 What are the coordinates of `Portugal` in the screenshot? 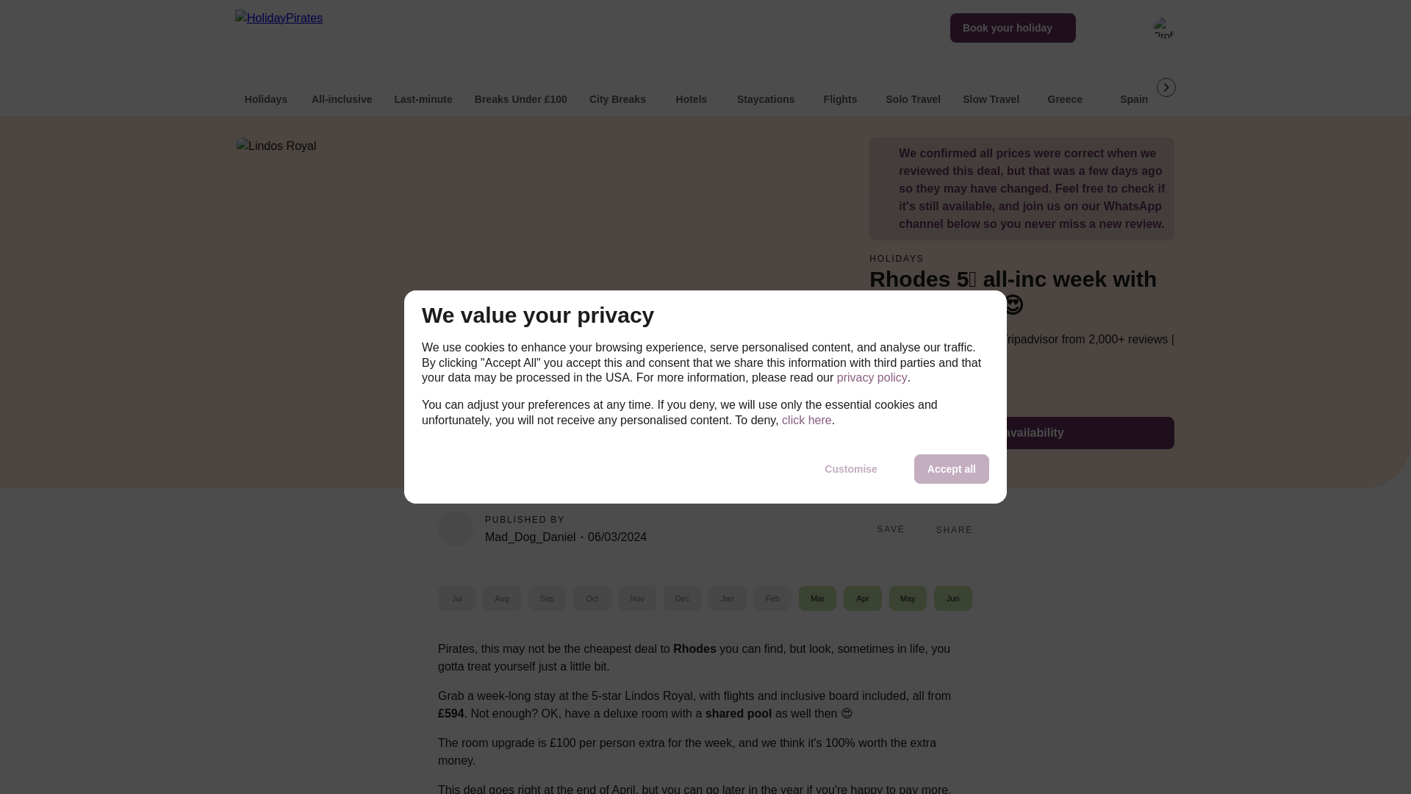 It's located at (1271, 89).